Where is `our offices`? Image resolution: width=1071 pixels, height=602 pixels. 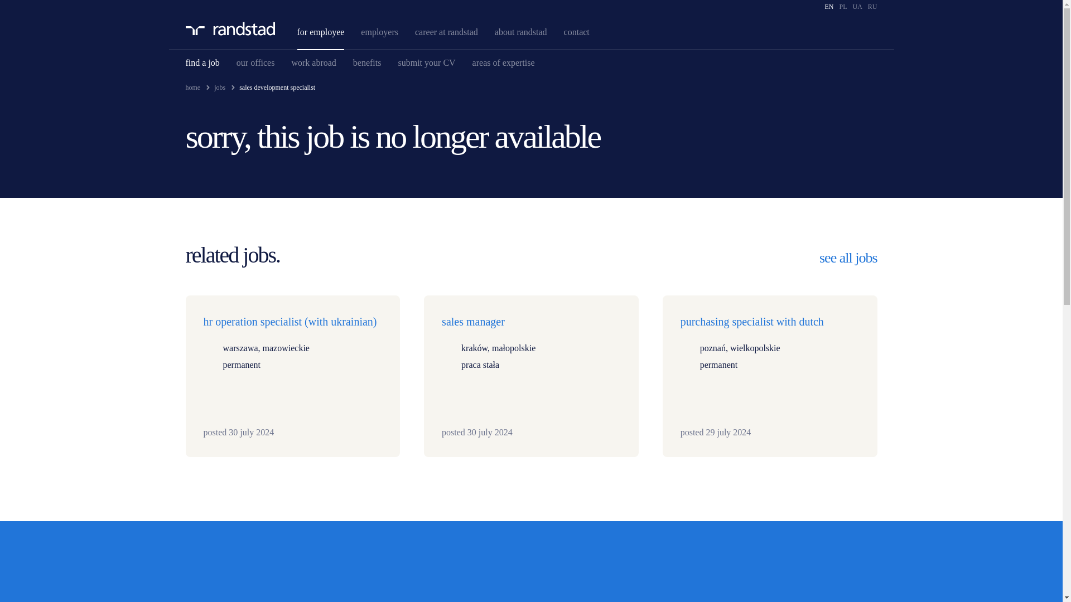 our offices is located at coordinates (255, 62).